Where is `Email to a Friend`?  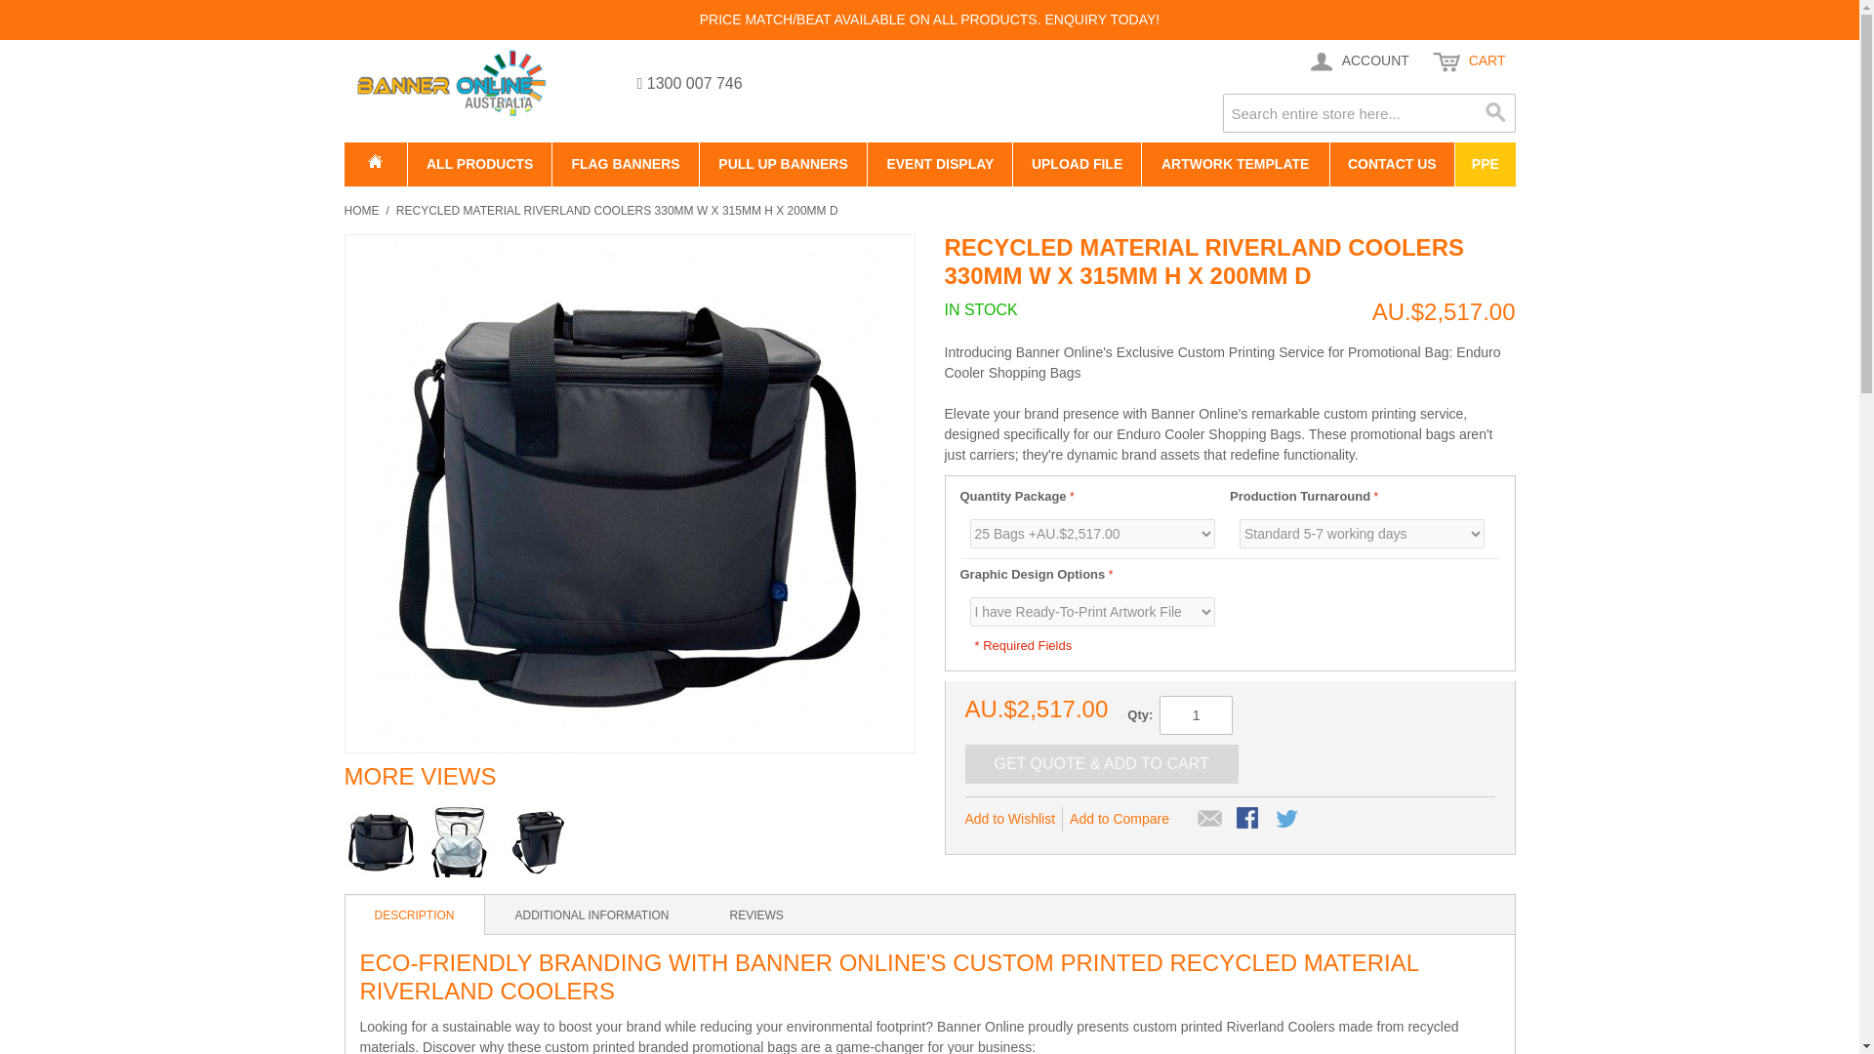
Email to a Friend is located at coordinates (1210, 820).